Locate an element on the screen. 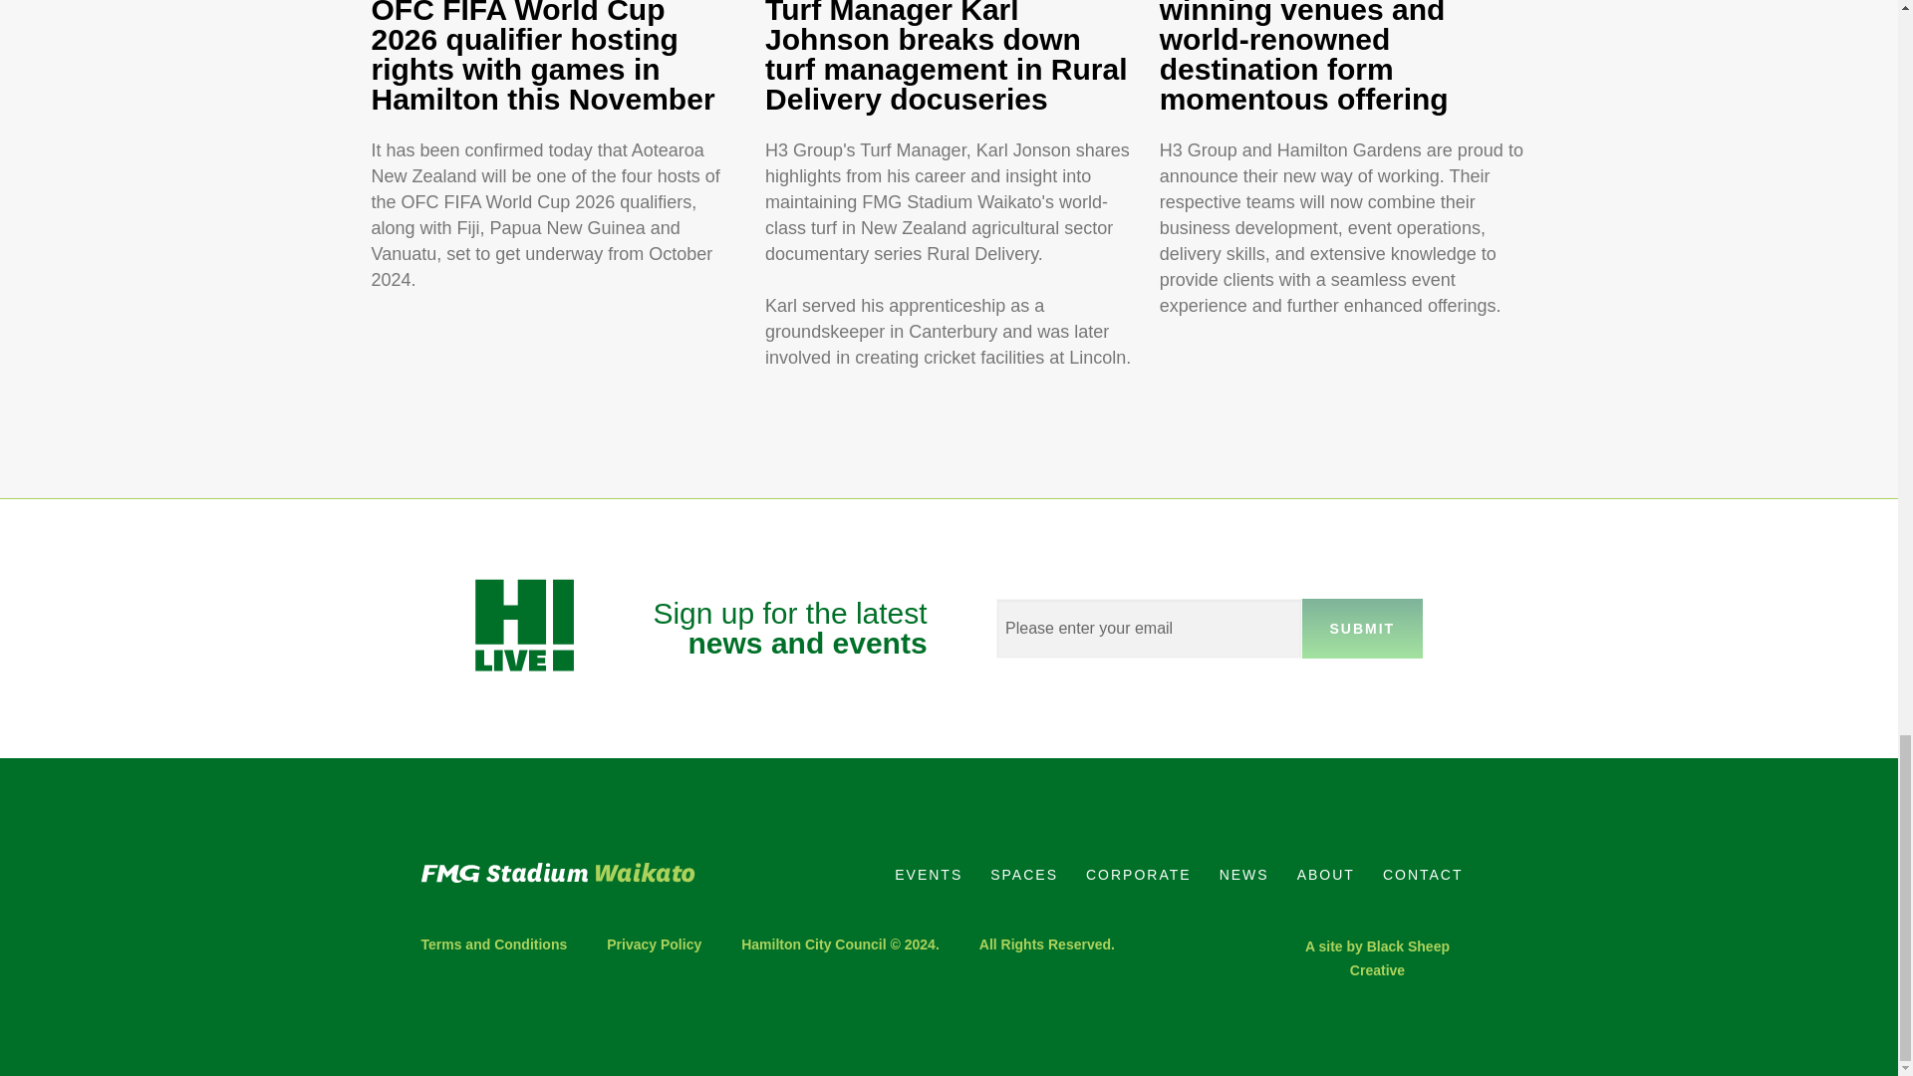 This screenshot has height=1076, width=1913. CONTACT is located at coordinates (1423, 875).